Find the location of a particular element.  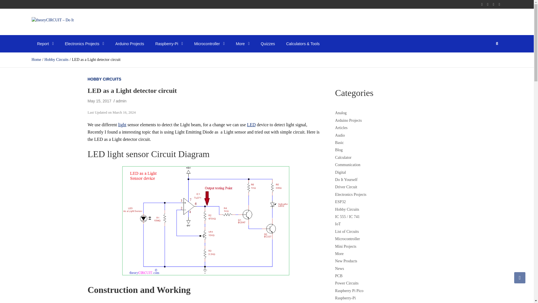

Raspberry-Pi is located at coordinates (169, 44).